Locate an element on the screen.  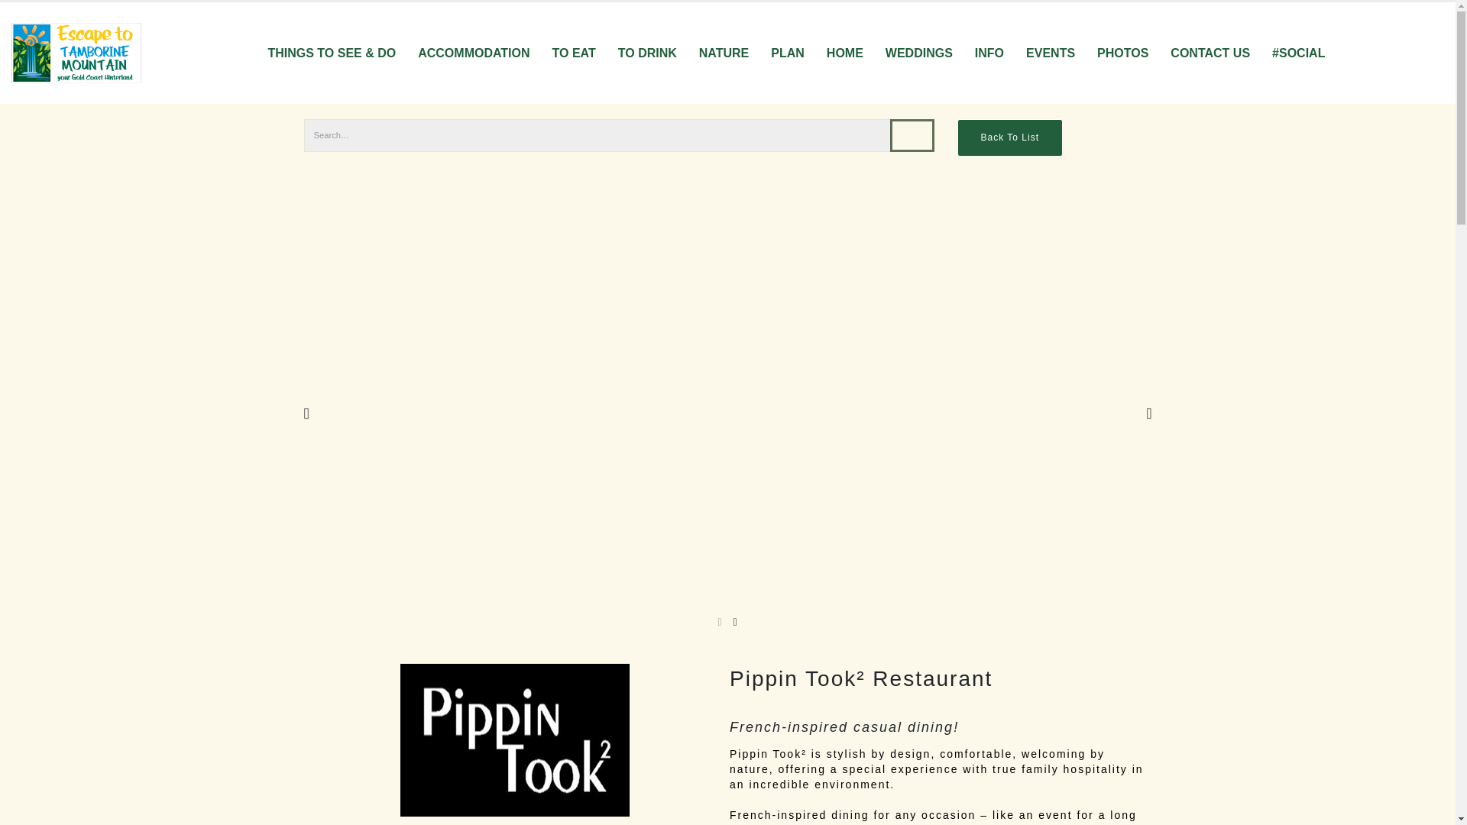
PHOTOS is located at coordinates (1122, 53).